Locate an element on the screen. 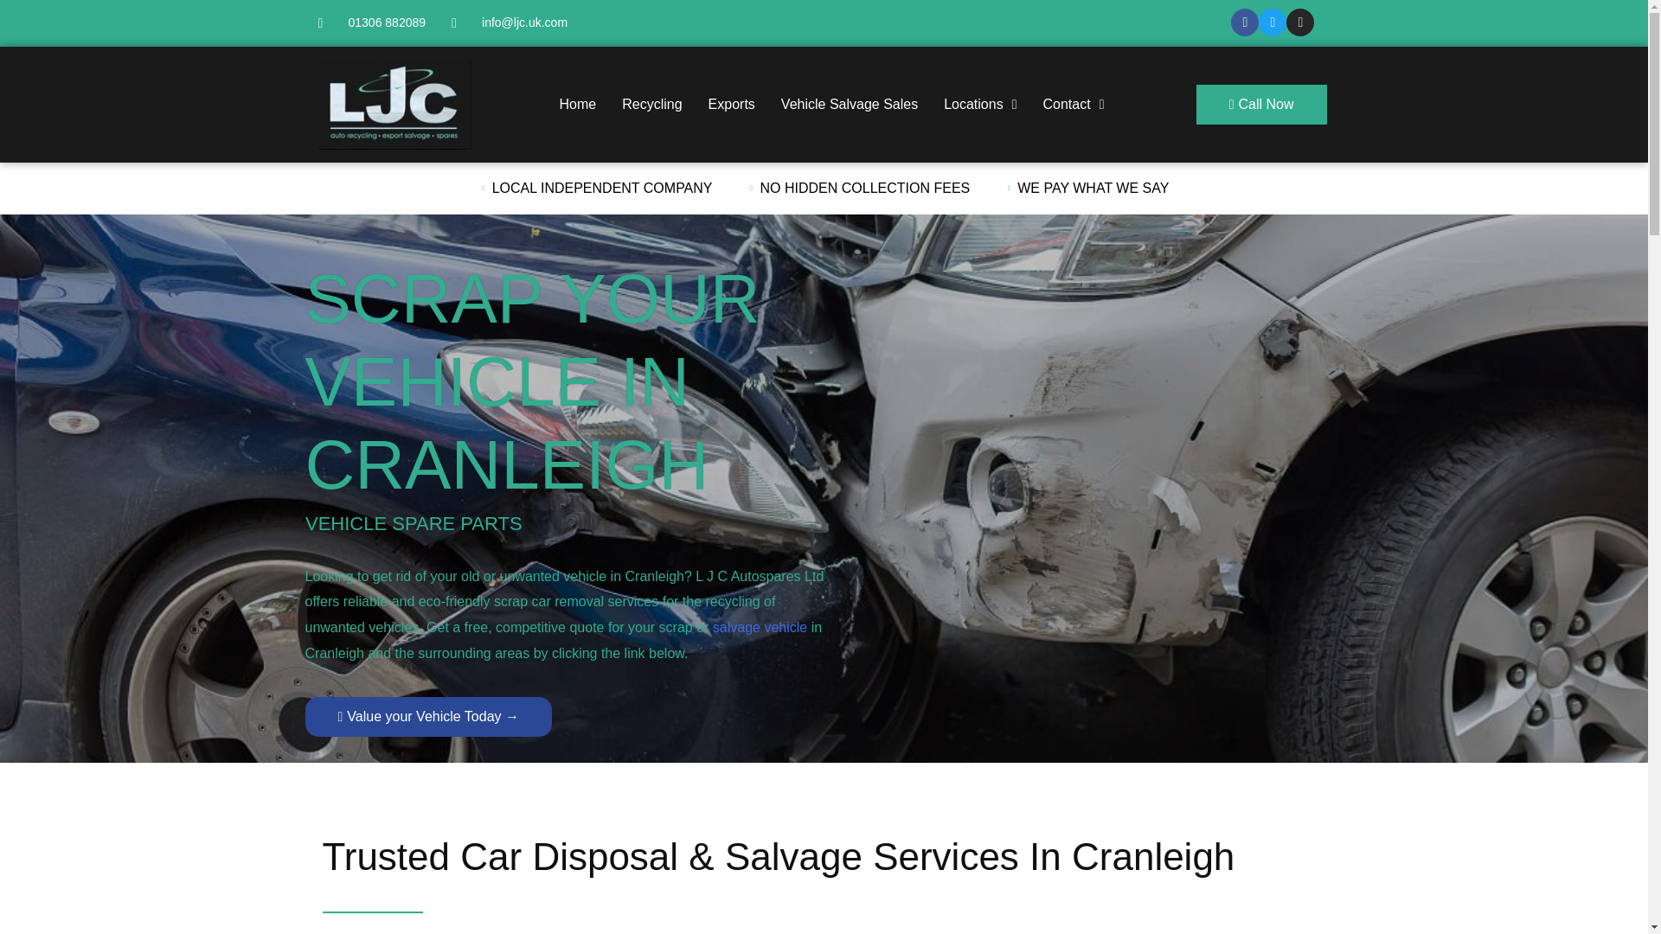  Vehicle Salvage Sales is located at coordinates (850, 104).